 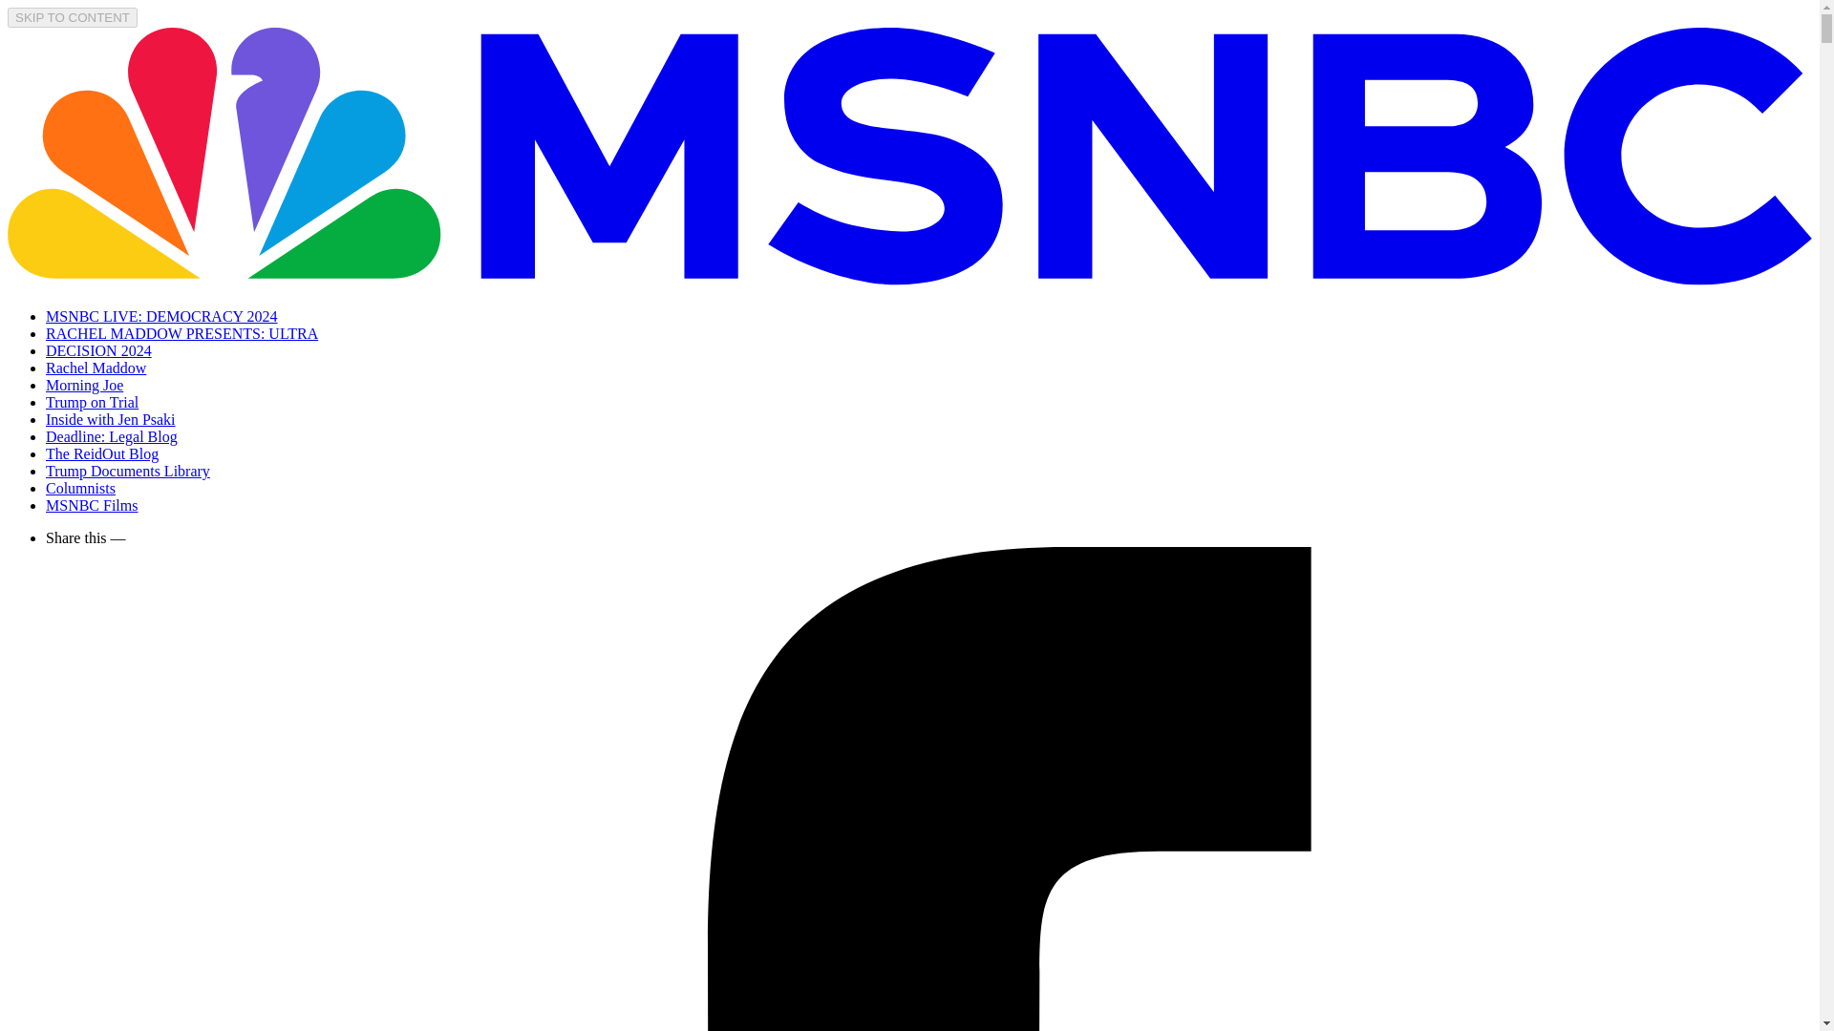 I want to click on Morning Joe, so click(x=84, y=385).